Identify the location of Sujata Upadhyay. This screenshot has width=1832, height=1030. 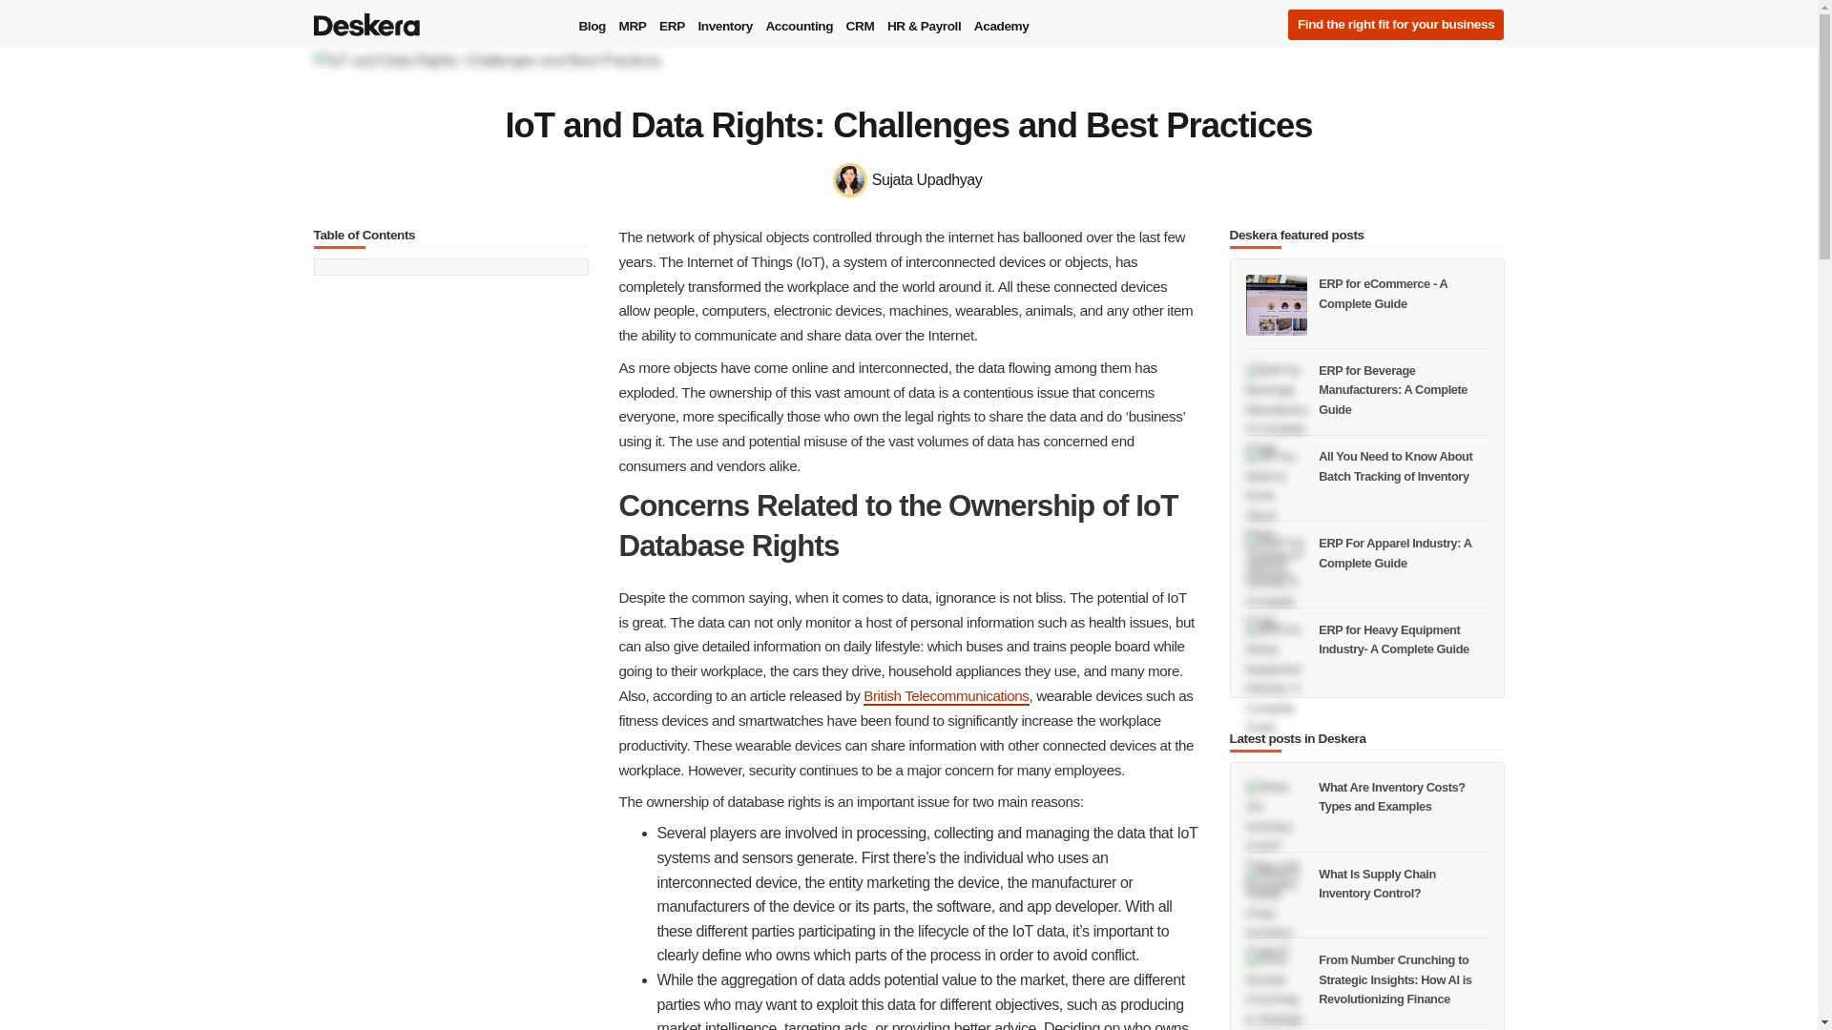
(908, 179).